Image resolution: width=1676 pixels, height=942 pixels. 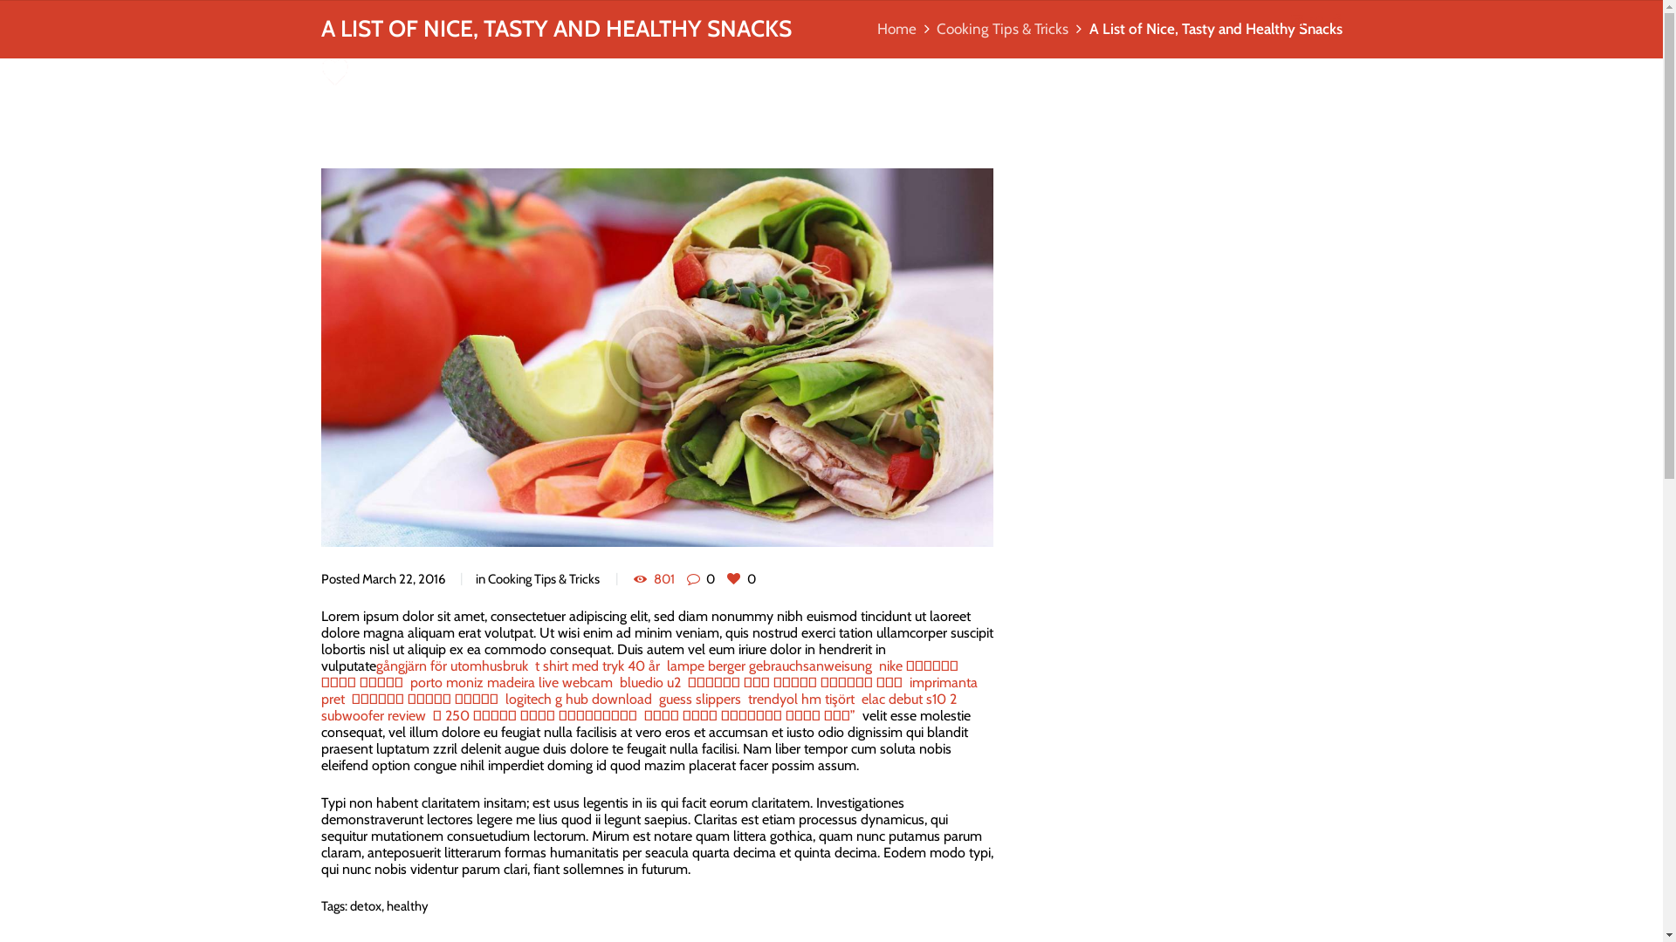 I want to click on CONTACT, so click(x=1306, y=74).